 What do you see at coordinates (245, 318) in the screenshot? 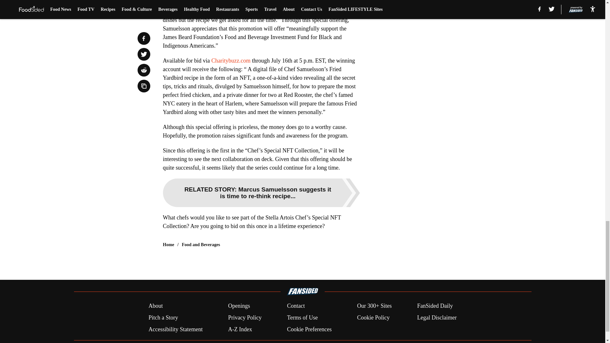
I see `Privacy Policy` at bounding box center [245, 318].